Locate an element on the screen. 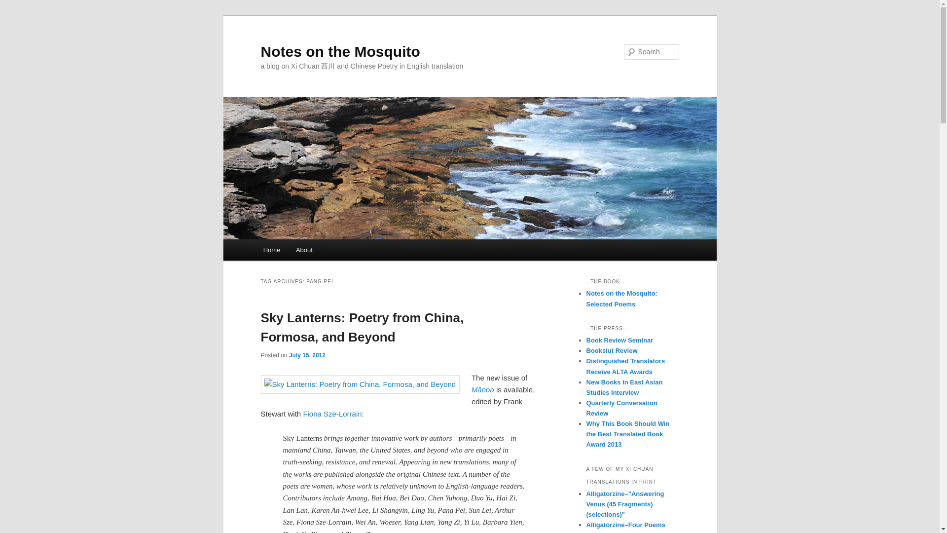  Home is located at coordinates (271, 250).